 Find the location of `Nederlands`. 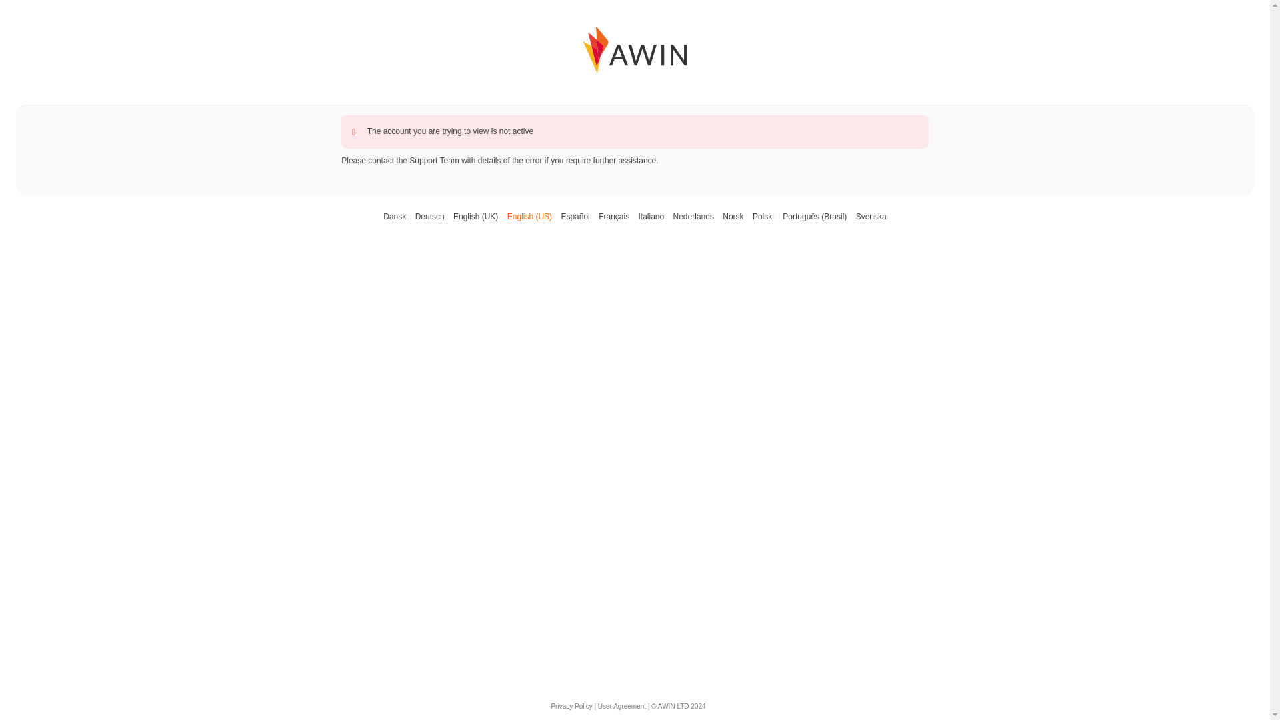

Nederlands is located at coordinates (693, 216).